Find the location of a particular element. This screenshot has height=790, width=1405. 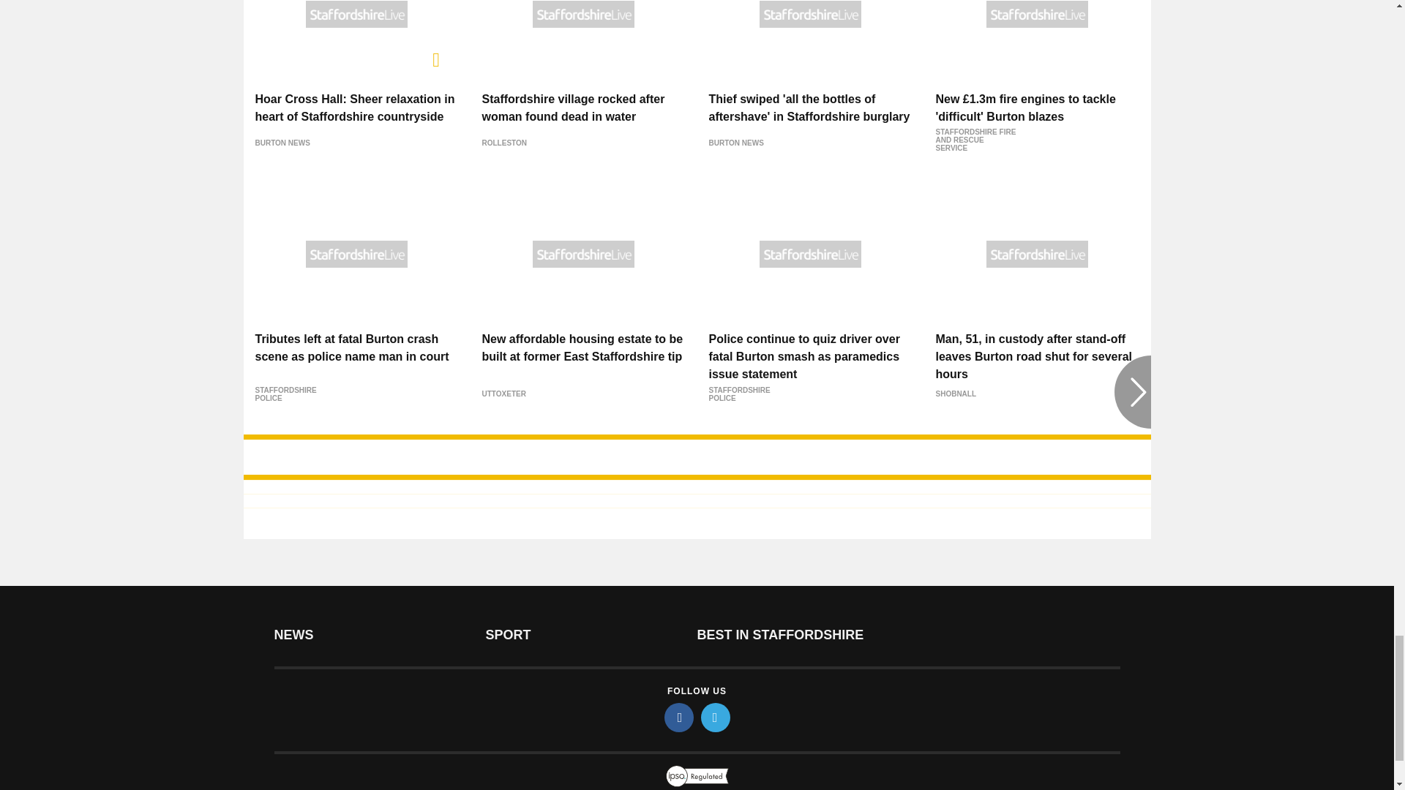

twitter is located at coordinates (716, 718).